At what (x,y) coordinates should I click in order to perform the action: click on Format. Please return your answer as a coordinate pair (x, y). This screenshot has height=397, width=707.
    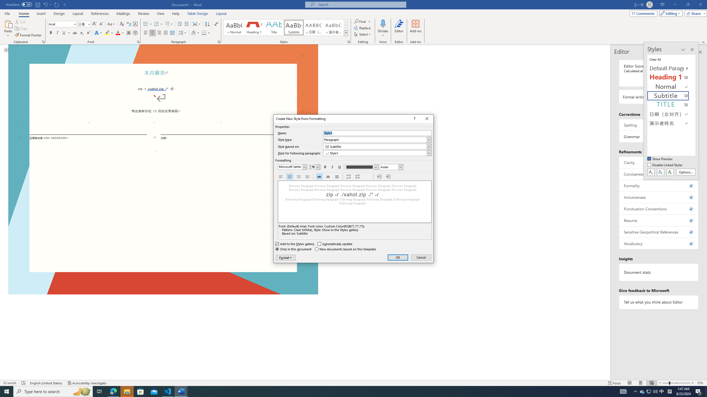
    Looking at the image, I should click on (286, 257).